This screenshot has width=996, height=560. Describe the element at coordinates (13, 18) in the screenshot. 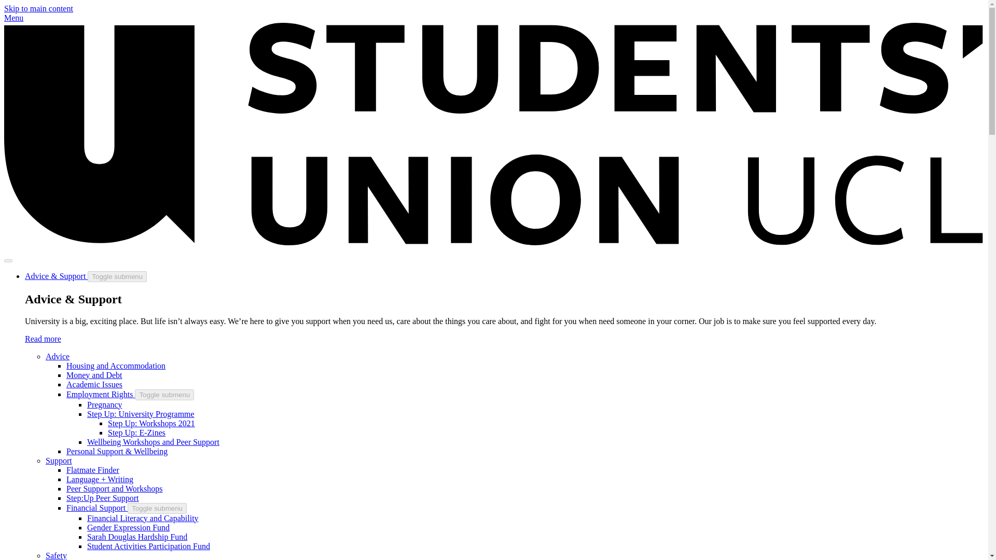

I see `Menu` at that location.